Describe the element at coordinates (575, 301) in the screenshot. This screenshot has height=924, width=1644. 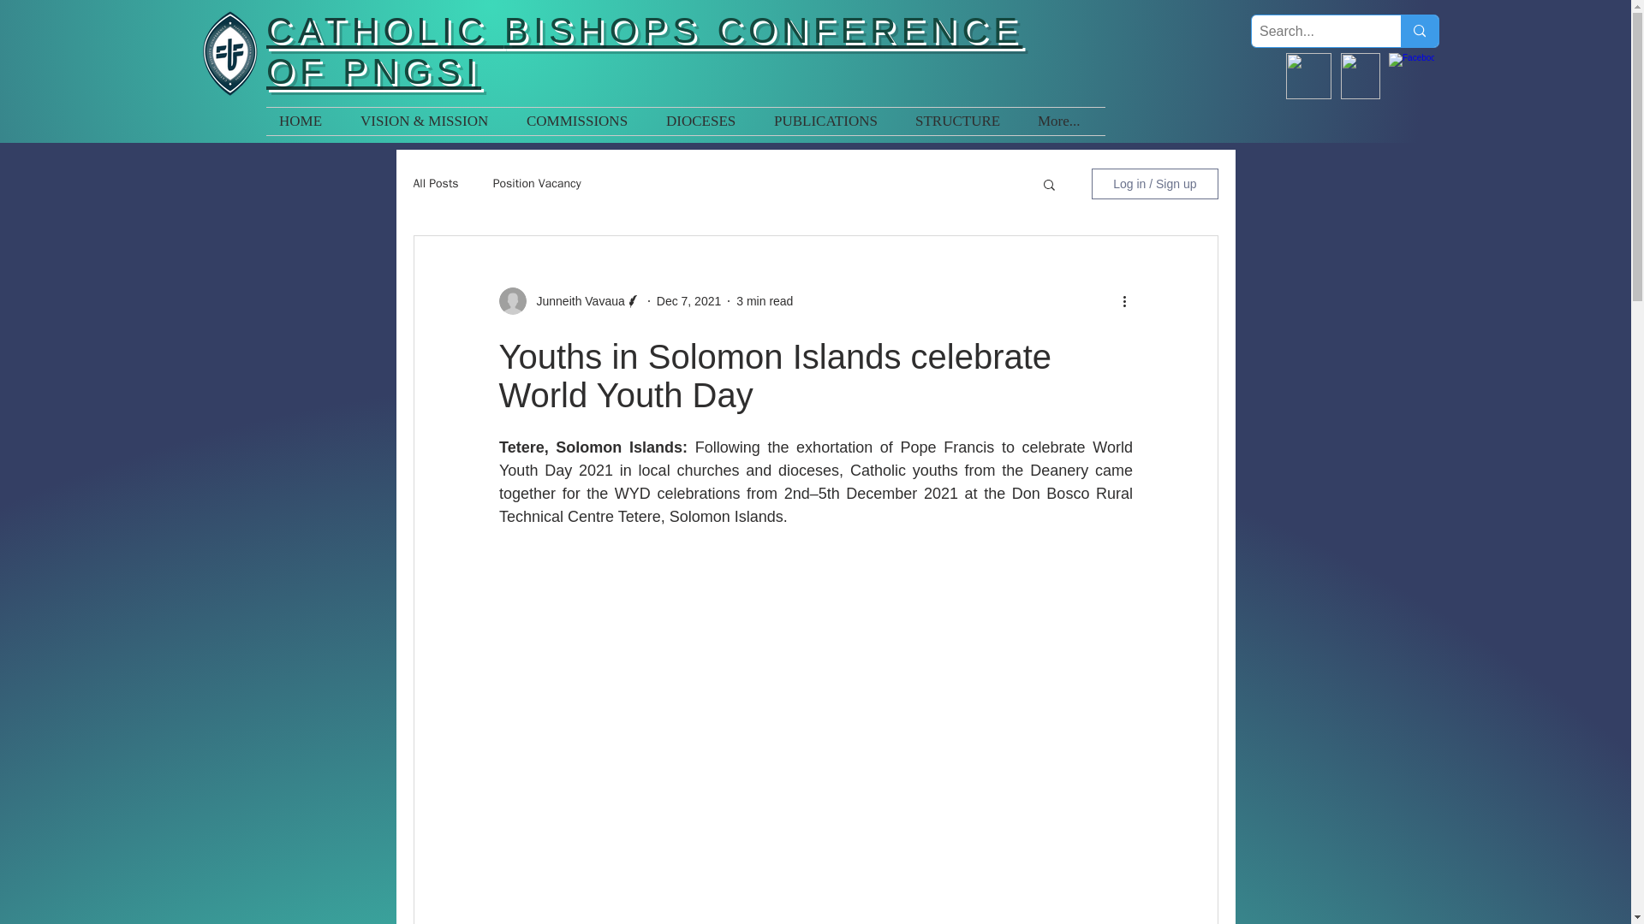
I see `Junneith Vavaua` at that location.